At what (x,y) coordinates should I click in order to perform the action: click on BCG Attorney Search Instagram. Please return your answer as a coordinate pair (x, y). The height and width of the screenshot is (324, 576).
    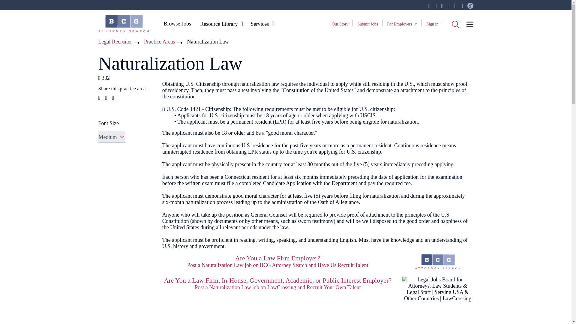
    Looking at the image, I should click on (462, 6).